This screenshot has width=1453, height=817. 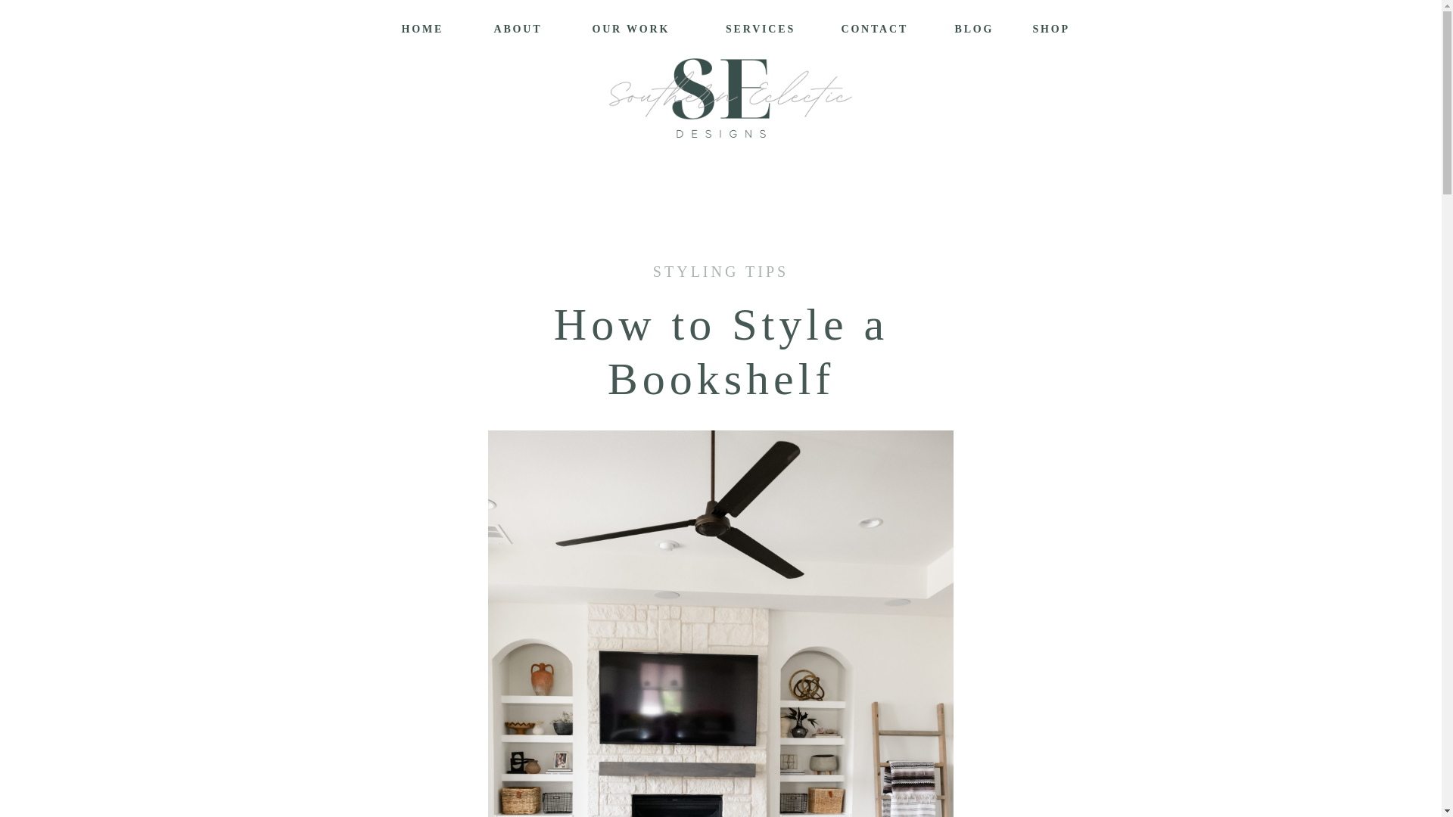 What do you see at coordinates (761, 29) in the screenshot?
I see `SERVICES` at bounding box center [761, 29].